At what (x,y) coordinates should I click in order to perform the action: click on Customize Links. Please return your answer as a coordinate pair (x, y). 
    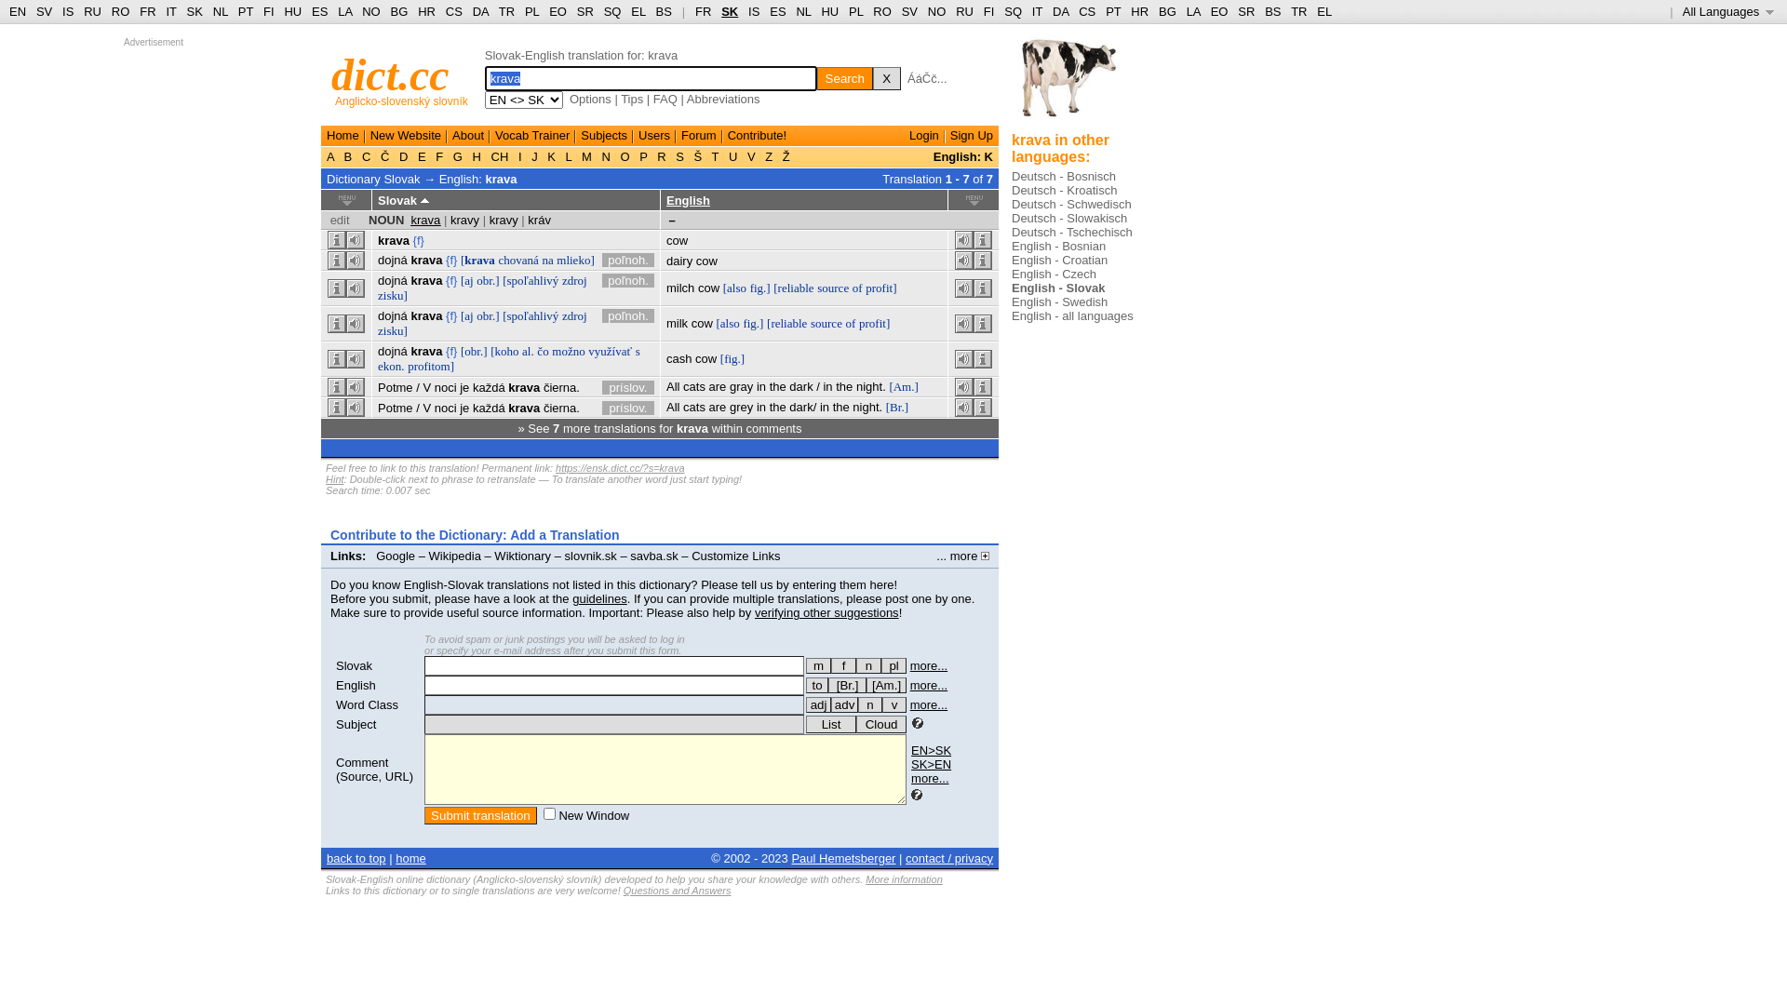
    Looking at the image, I should click on (735, 556).